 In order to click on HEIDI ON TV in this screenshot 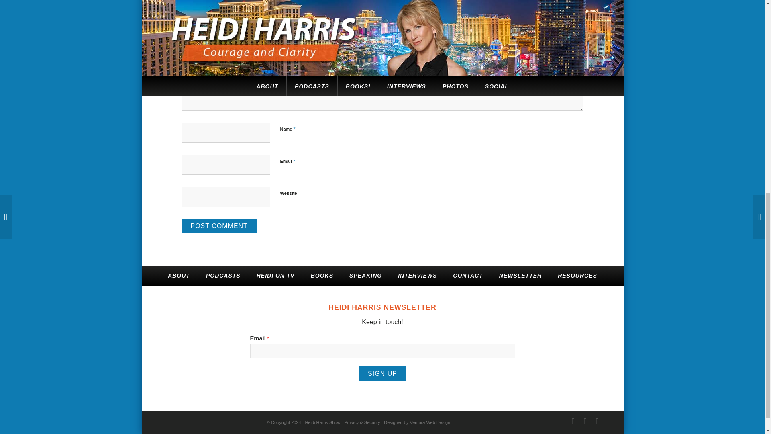, I will do `click(275, 275)`.